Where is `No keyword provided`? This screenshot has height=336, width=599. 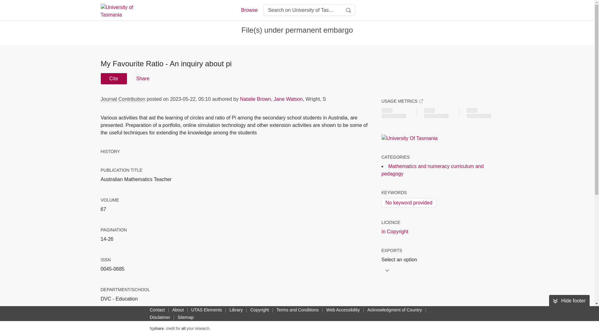
No keyword provided is located at coordinates (408, 203).